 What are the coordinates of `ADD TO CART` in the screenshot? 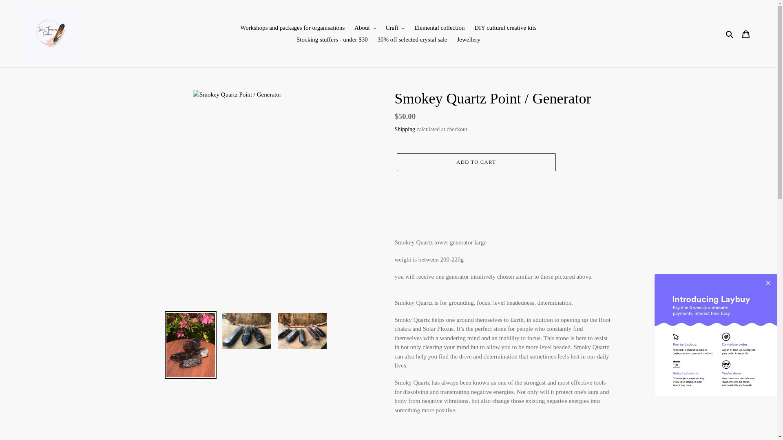 It's located at (476, 162).